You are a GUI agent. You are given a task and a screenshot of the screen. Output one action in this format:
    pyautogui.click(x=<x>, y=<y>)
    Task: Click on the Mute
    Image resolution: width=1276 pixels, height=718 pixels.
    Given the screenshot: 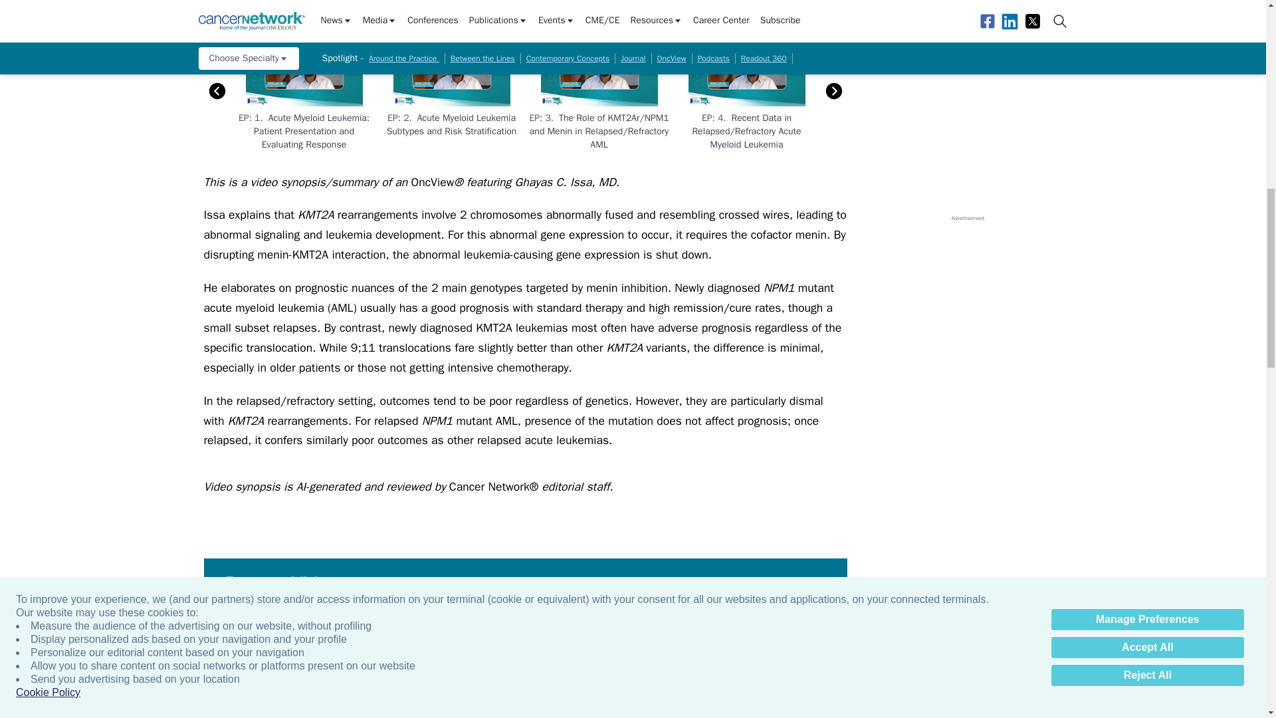 What is the action you would take?
    pyautogui.click(x=243, y=10)
    